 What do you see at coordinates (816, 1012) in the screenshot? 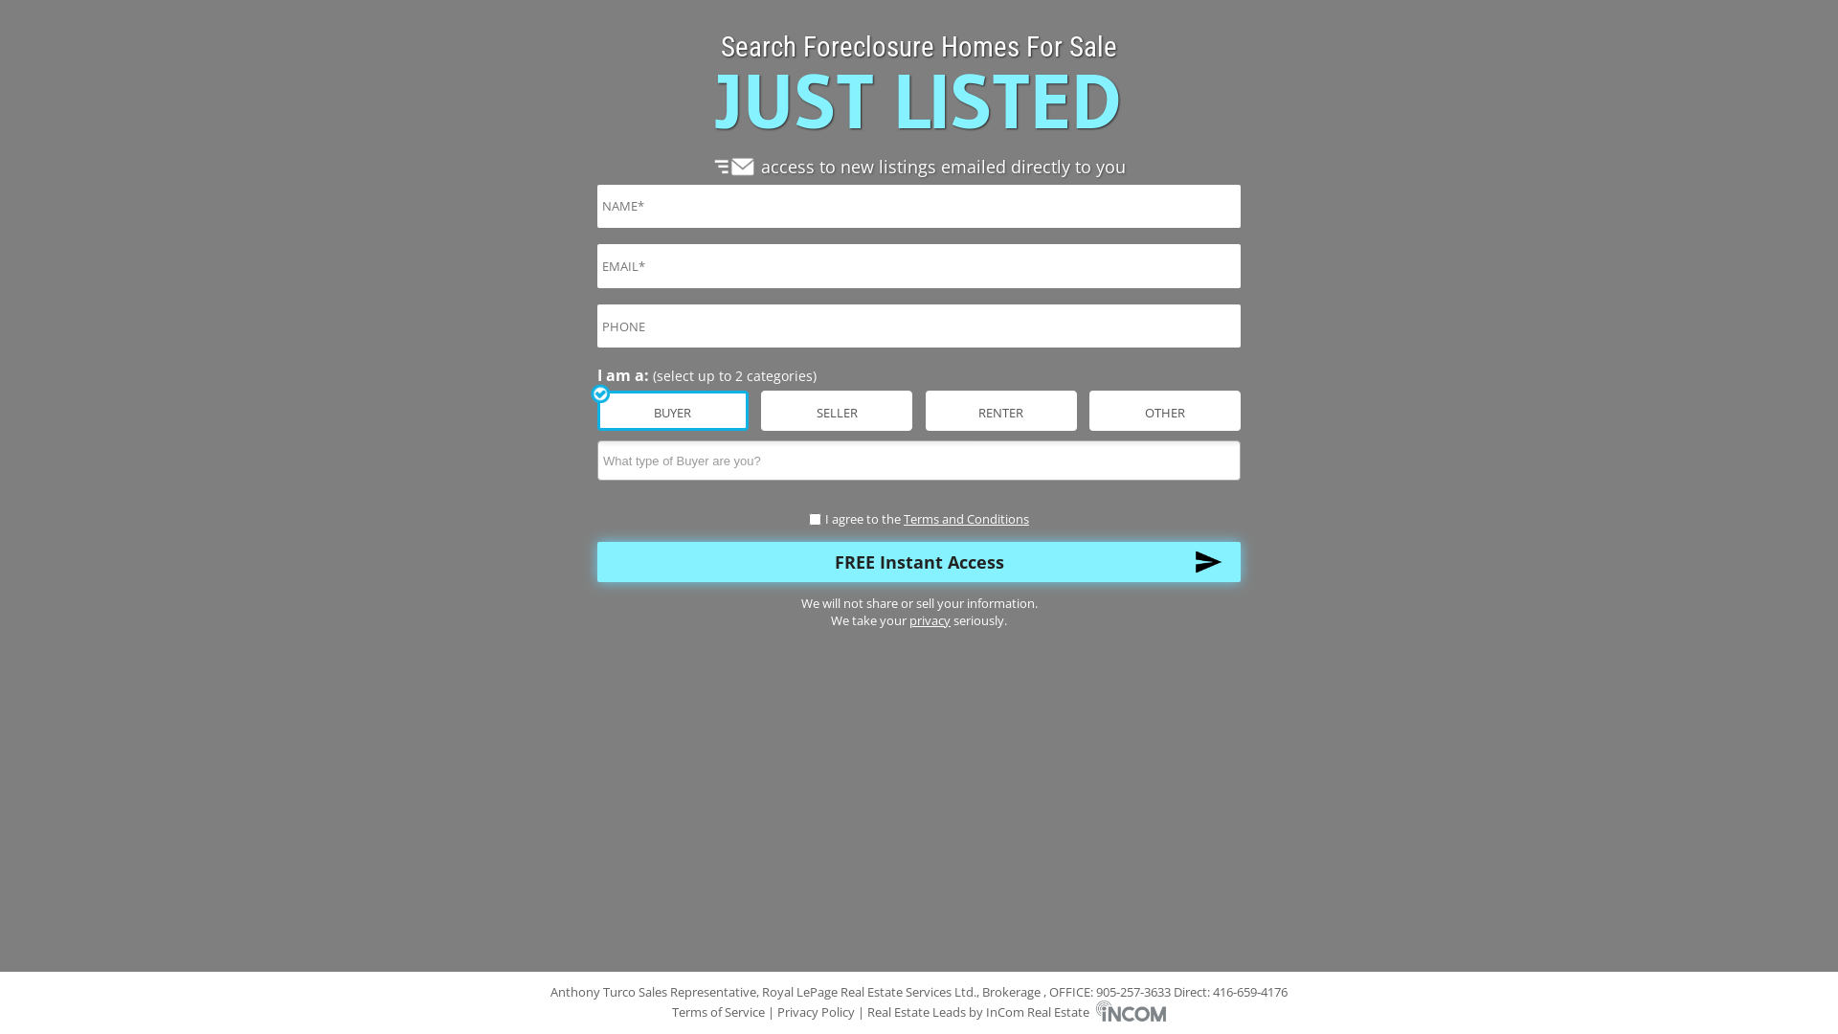
I see `Privacy Policy` at bounding box center [816, 1012].